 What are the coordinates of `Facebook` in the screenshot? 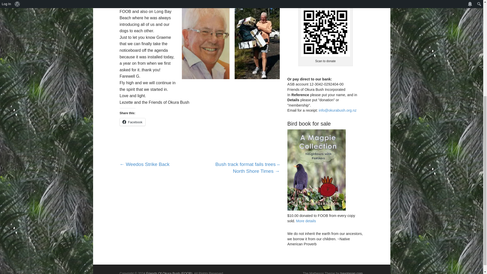 It's located at (132, 122).